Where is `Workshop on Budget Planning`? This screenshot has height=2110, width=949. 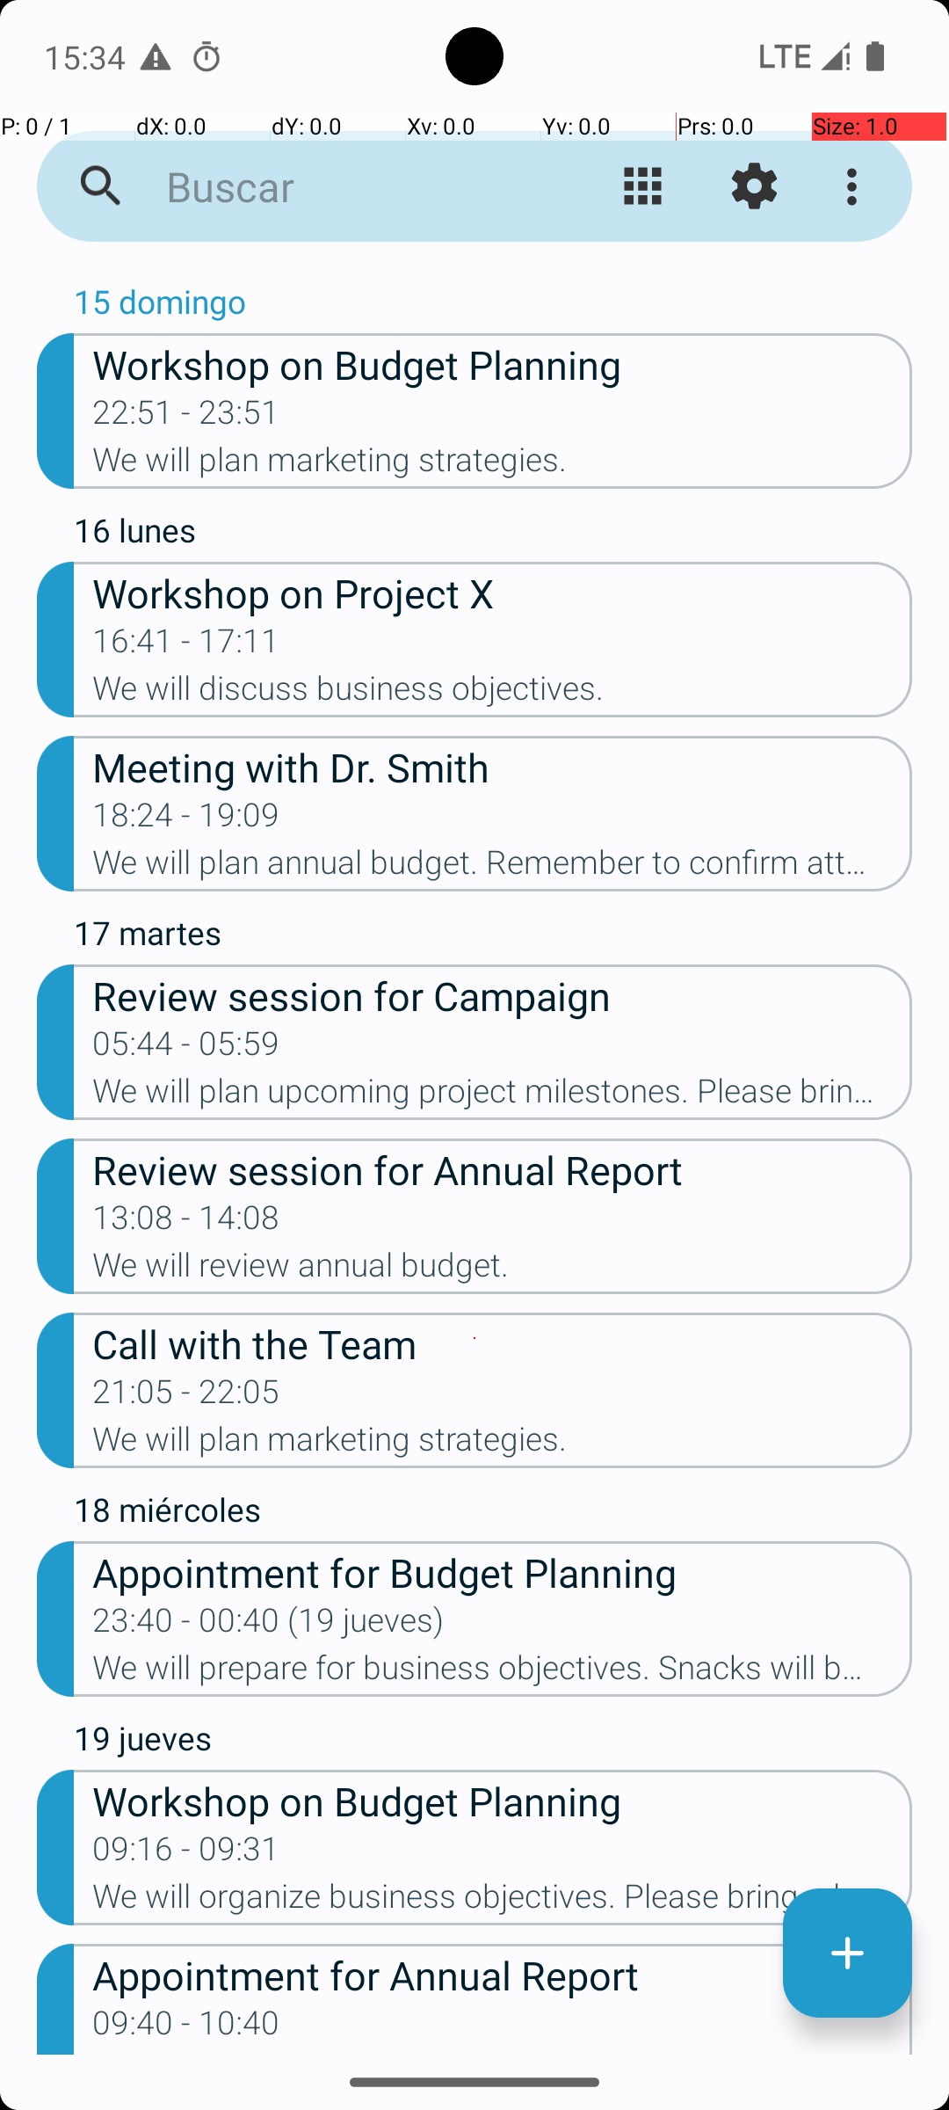 Workshop on Budget Planning is located at coordinates (503, 364).